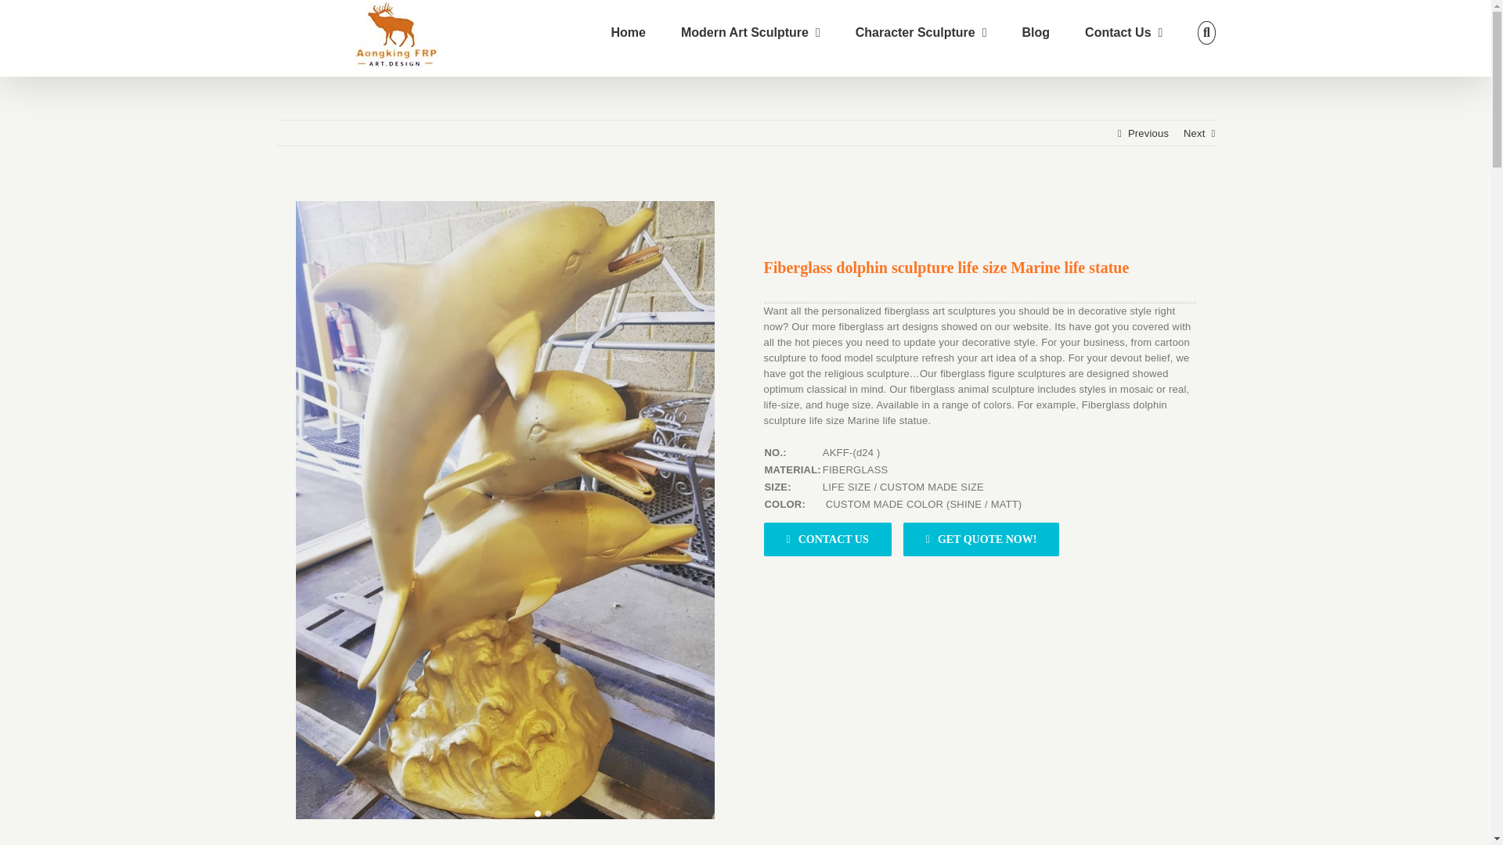  Describe the element at coordinates (750, 33) in the screenshot. I see `Modern Art Sculpture` at that location.